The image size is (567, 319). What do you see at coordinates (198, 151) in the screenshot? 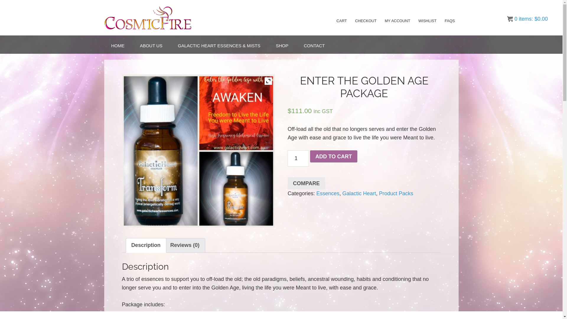
I see `Collage 2020-11-20 14_45_48` at bounding box center [198, 151].